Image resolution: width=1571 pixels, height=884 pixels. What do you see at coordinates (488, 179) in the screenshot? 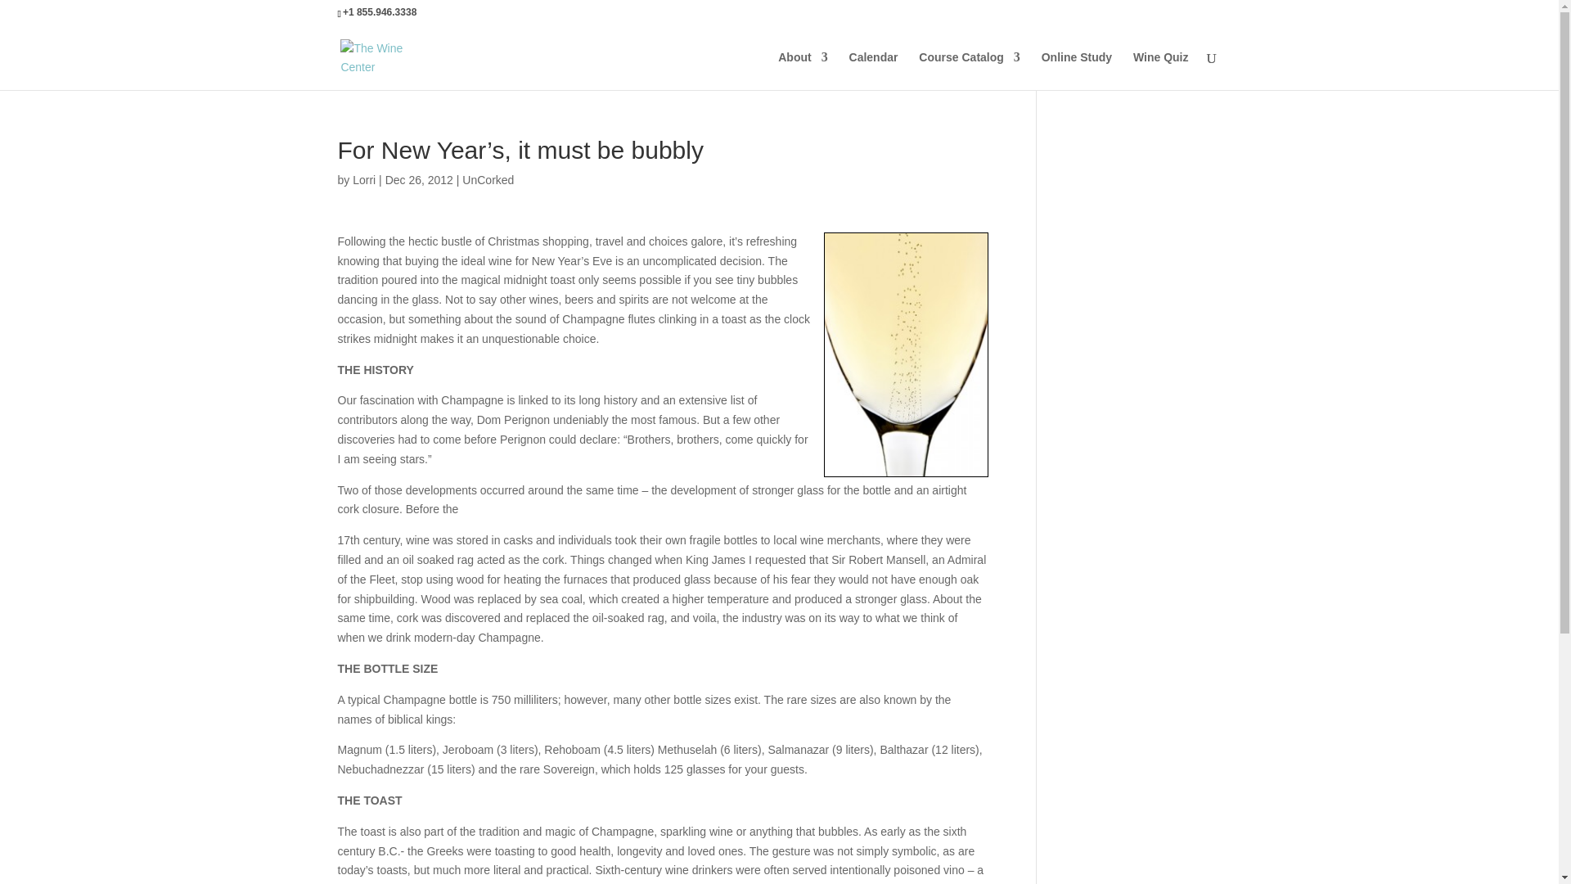
I see `UnCorked` at bounding box center [488, 179].